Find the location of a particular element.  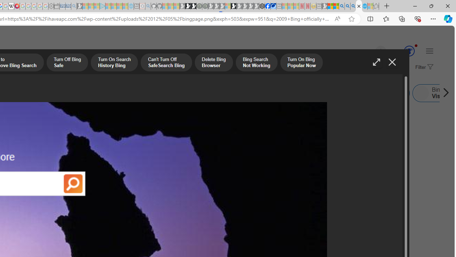

Settings and quick links is located at coordinates (430, 51).